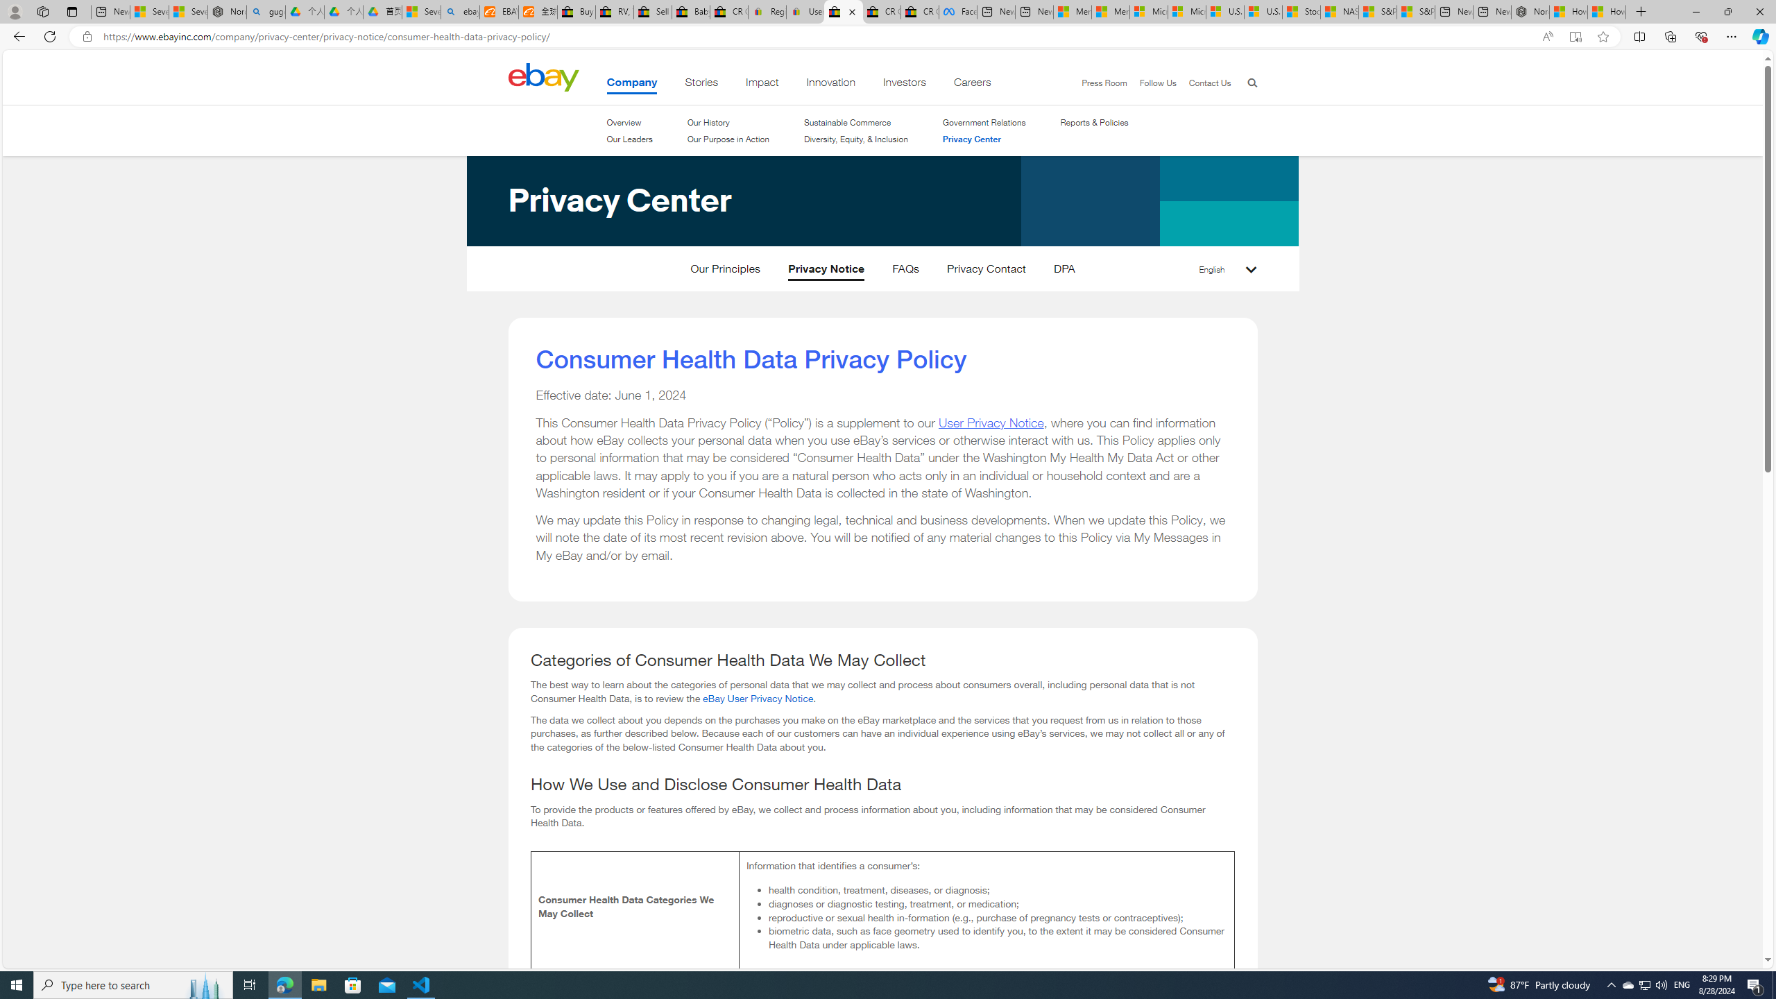  I want to click on Facebook, so click(958, 12).